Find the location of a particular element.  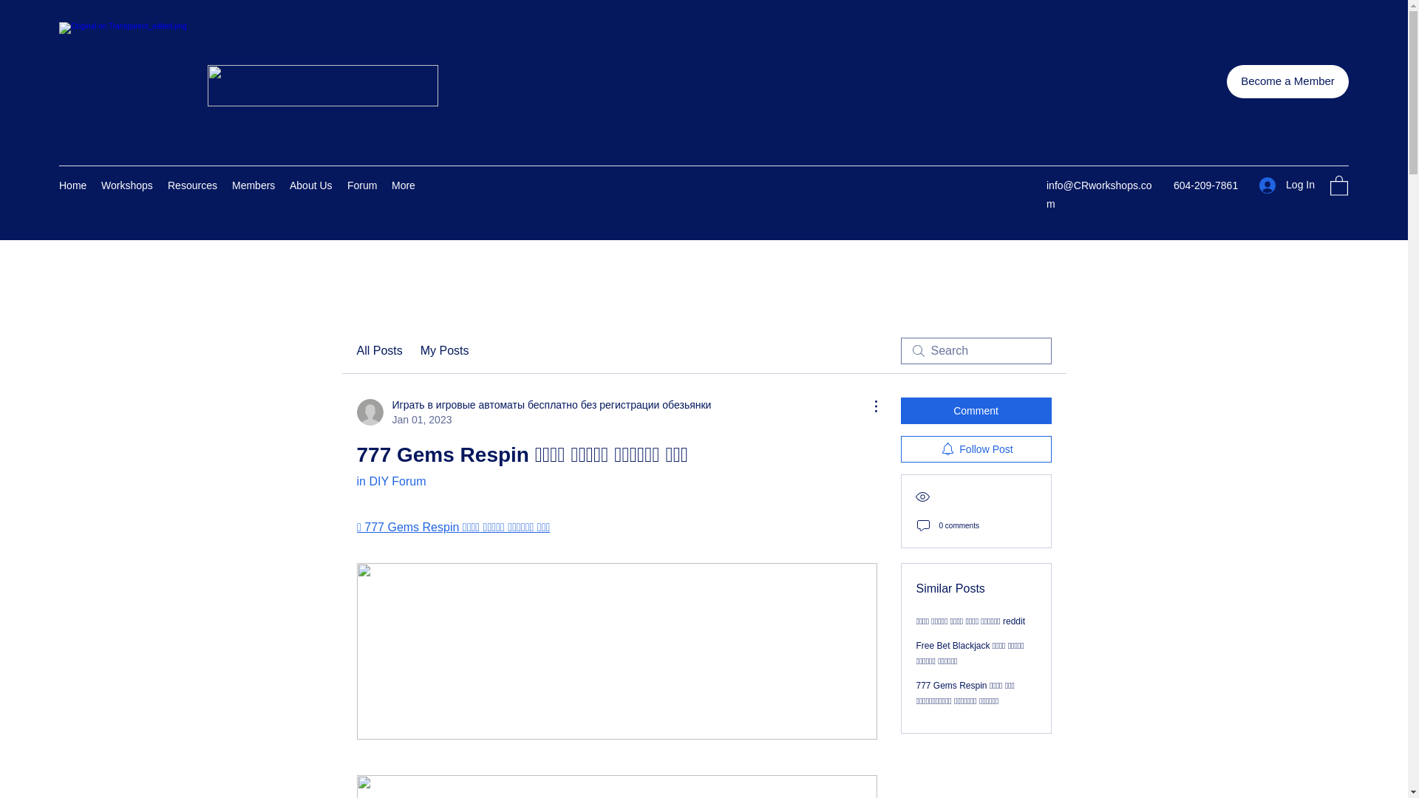

Resources is located at coordinates (192, 185).